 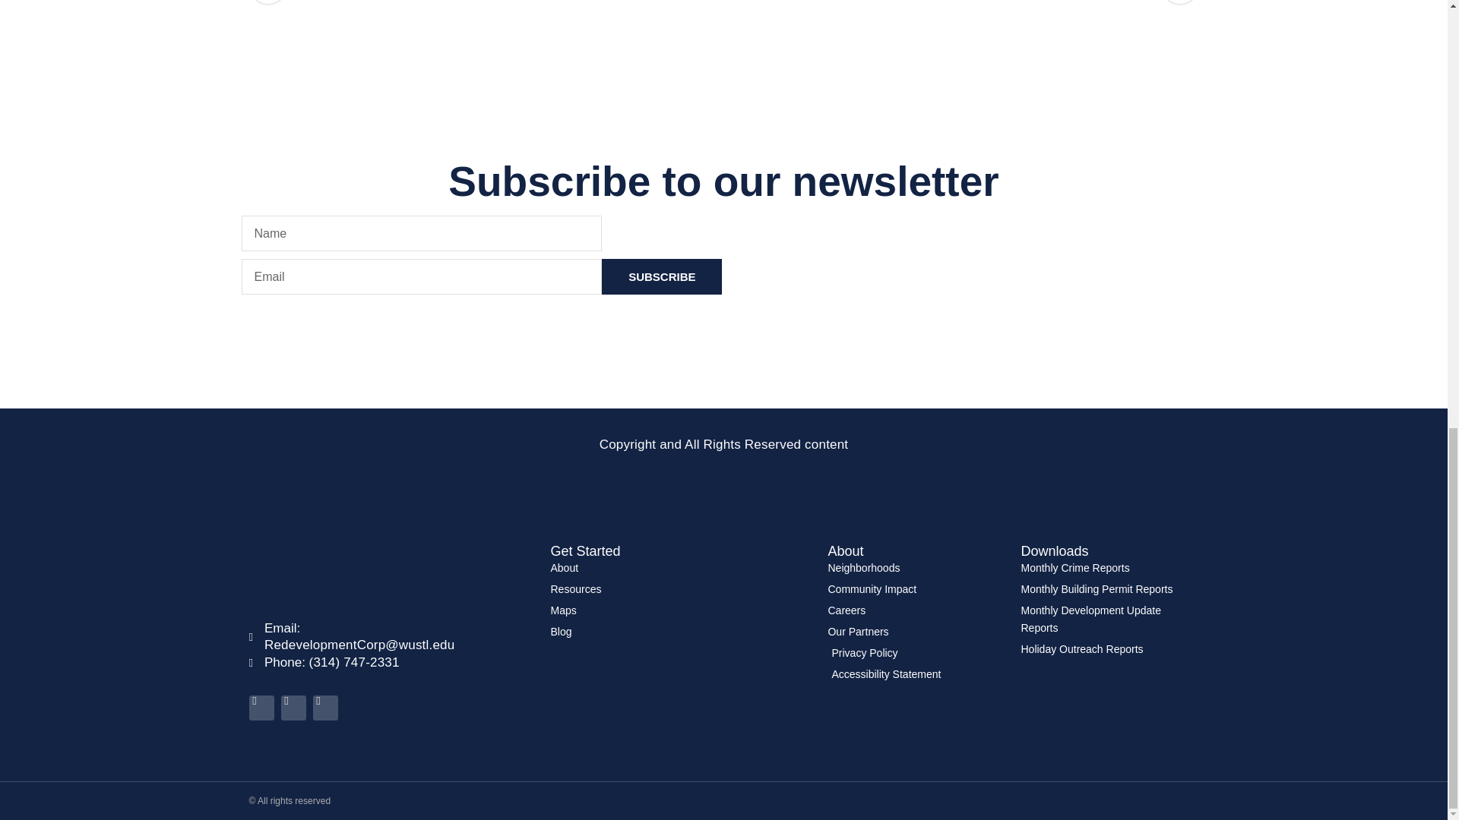 I want to click on Community Impact, so click(x=681, y=589).